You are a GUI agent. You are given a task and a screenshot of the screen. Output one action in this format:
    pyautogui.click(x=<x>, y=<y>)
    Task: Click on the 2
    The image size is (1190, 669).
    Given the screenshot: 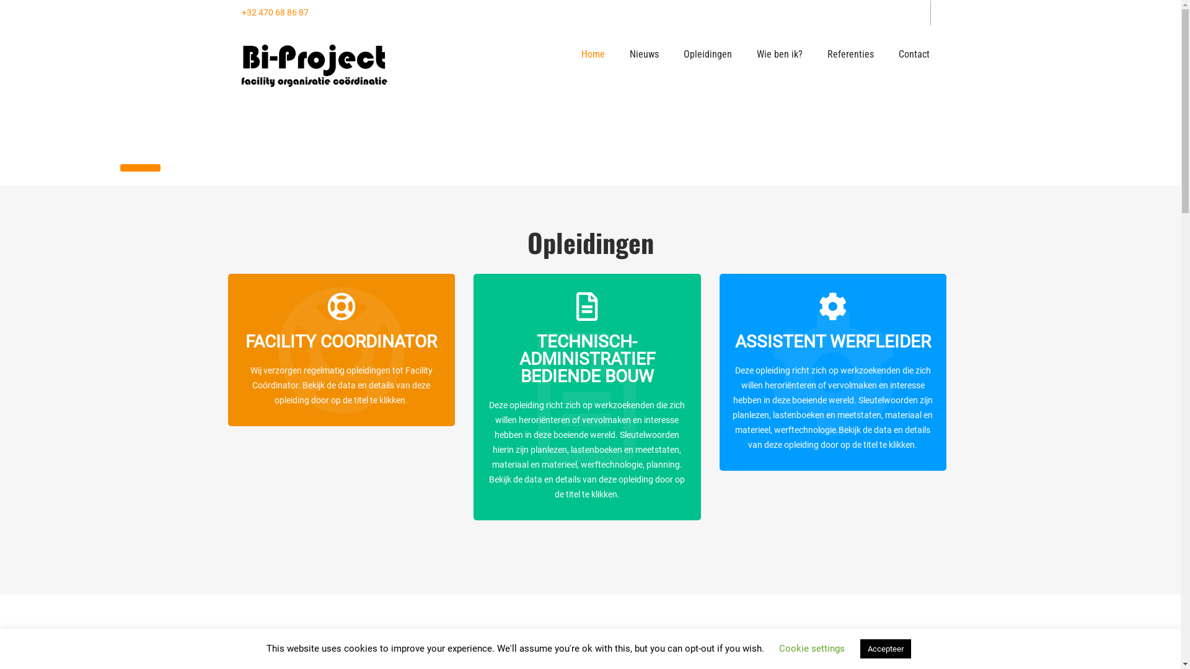 What is the action you would take?
    pyautogui.click(x=140, y=168)
    